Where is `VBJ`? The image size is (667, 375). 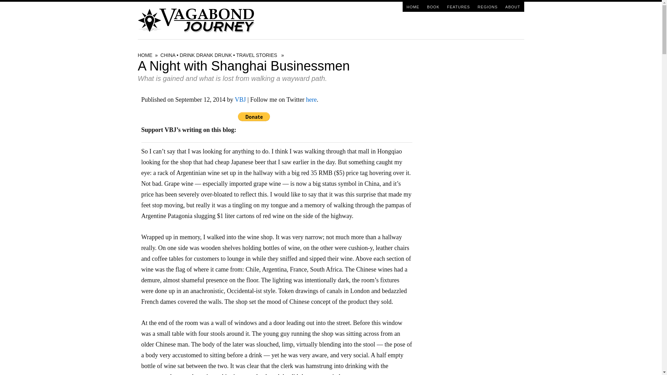
VBJ is located at coordinates (240, 99).